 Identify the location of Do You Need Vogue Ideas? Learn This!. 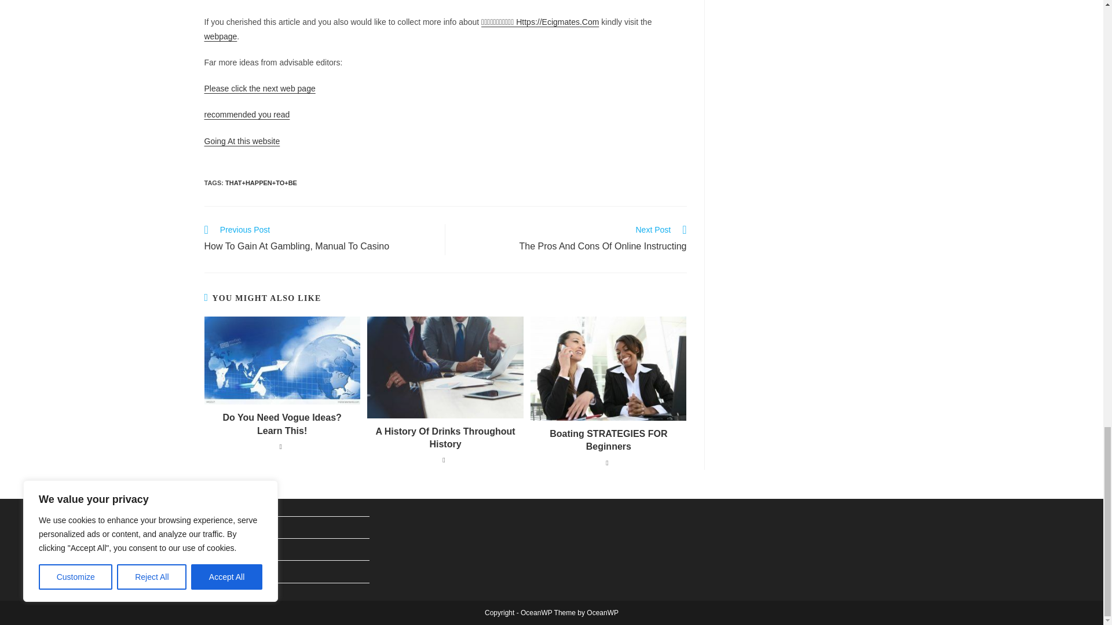
(242, 140).